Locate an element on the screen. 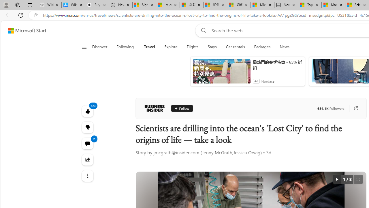  Car rentals is located at coordinates (235, 47).